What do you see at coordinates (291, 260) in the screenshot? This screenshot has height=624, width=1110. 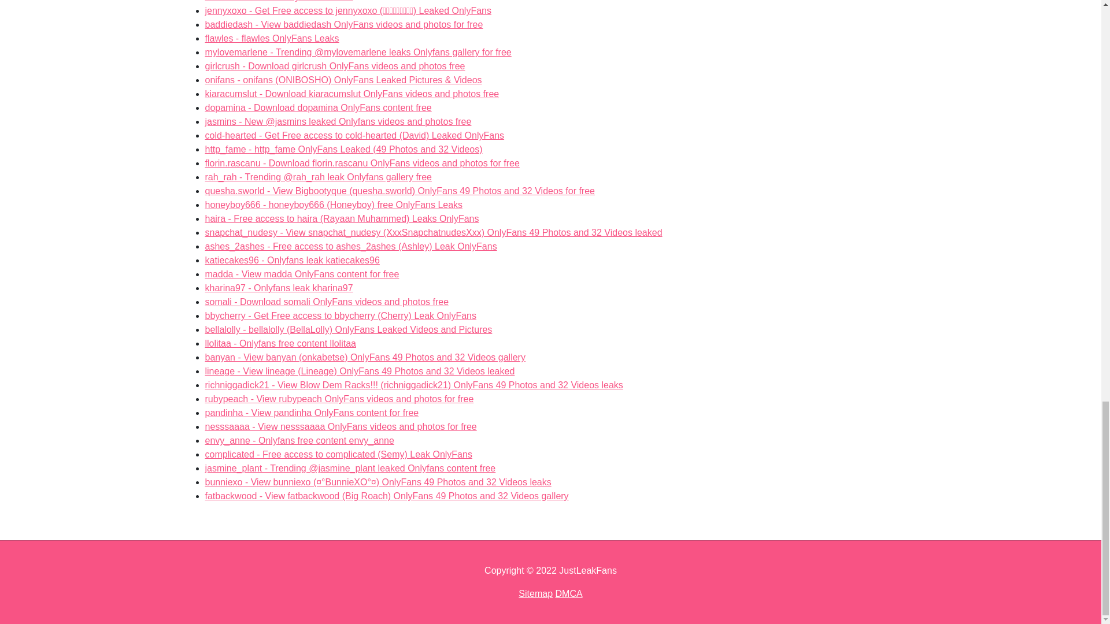 I see `aleesha - aleesha OnlyFans Leaked` at bounding box center [291, 260].